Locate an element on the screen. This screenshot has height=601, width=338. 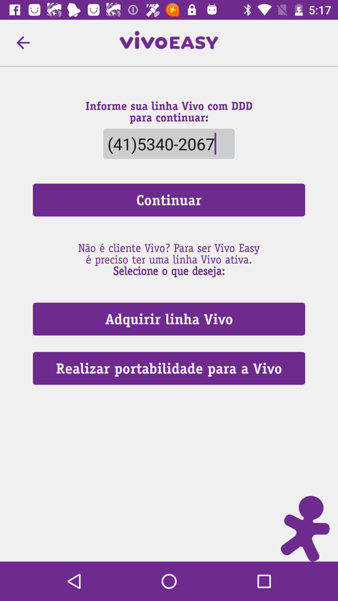
click the item below informe sua linha icon is located at coordinates (169, 143).